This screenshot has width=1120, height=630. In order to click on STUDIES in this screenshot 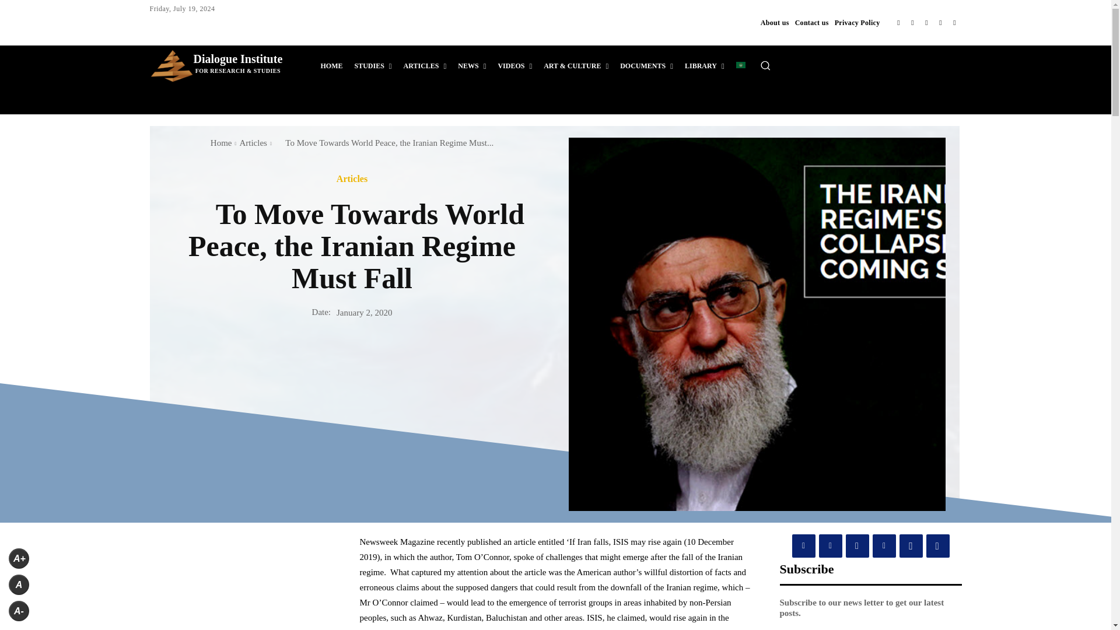, I will do `click(372, 65)`.